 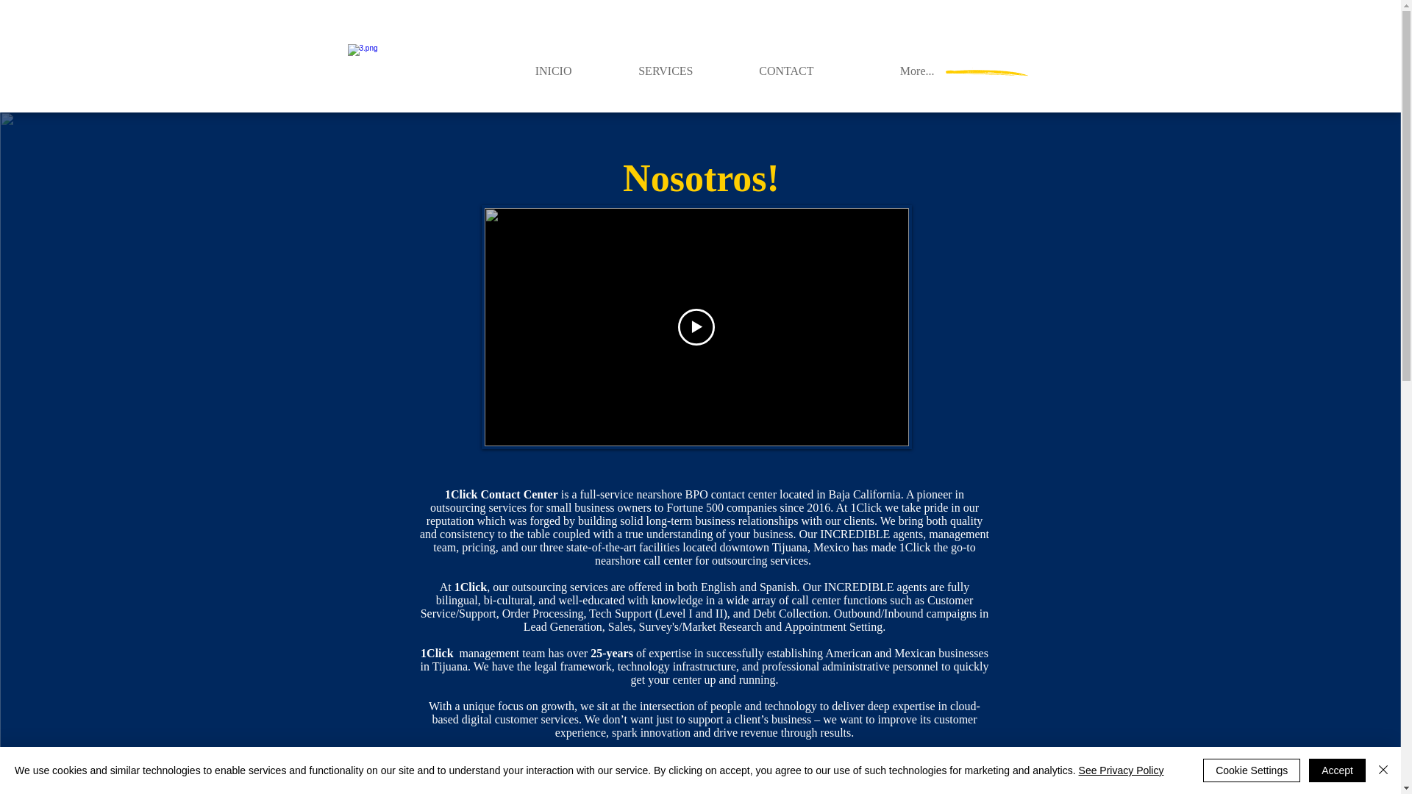 I want to click on INICIO, so click(x=522, y=71).